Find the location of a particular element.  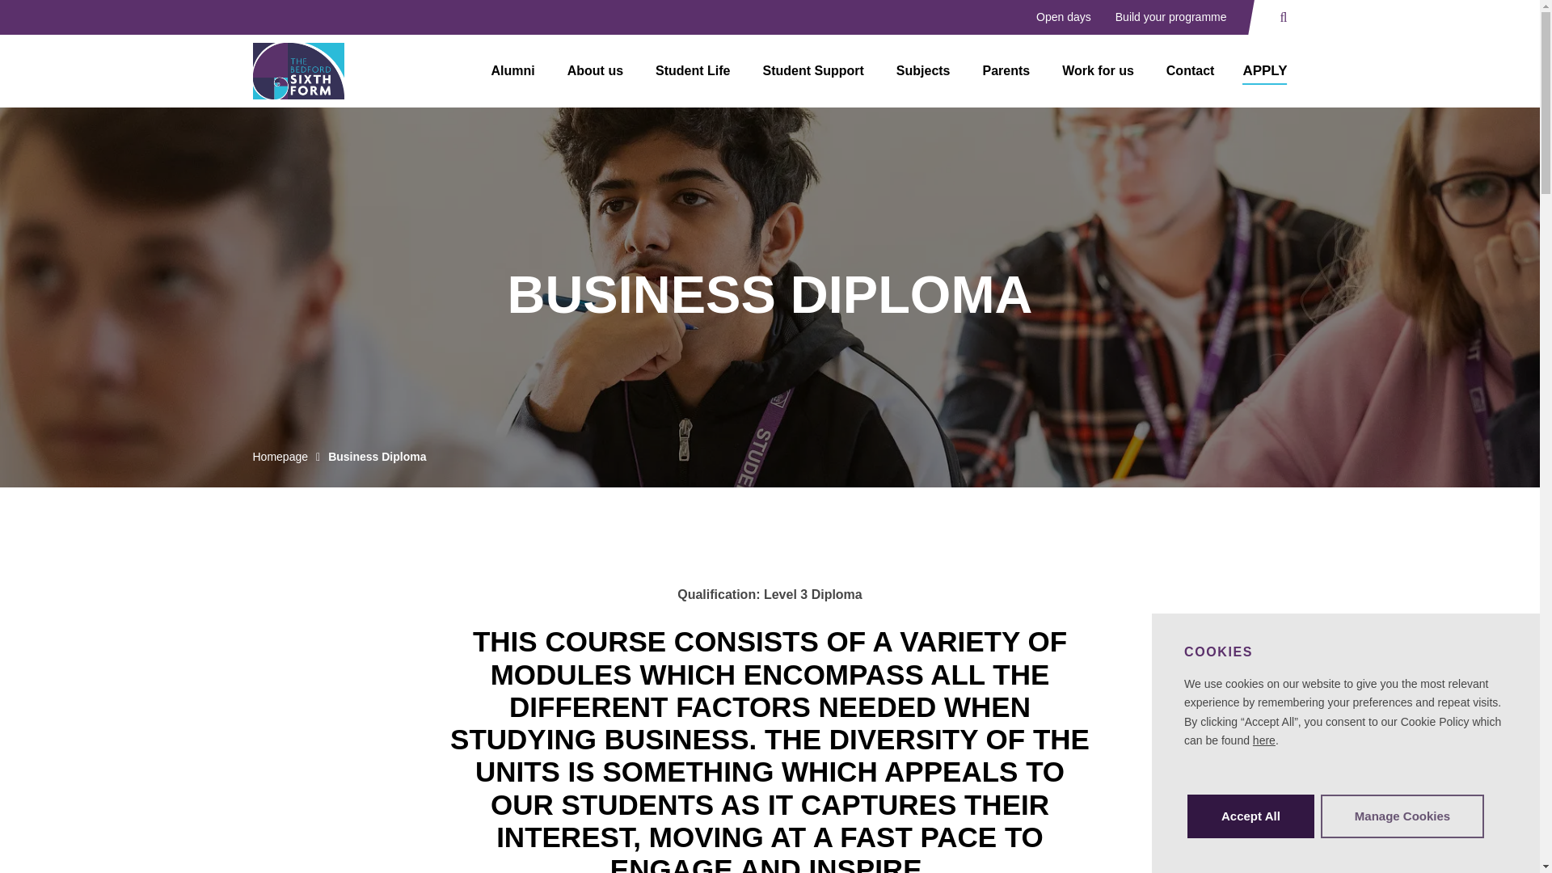

About us is located at coordinates (595, 71).